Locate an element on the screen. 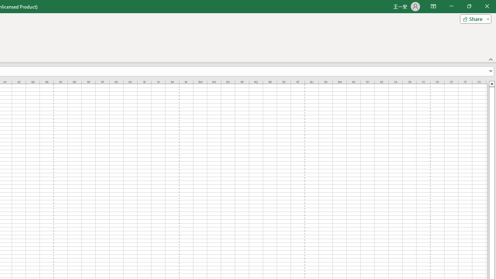 The image size is (496, 279). Collapse the Ribbon is located at coordinates (491, 59).